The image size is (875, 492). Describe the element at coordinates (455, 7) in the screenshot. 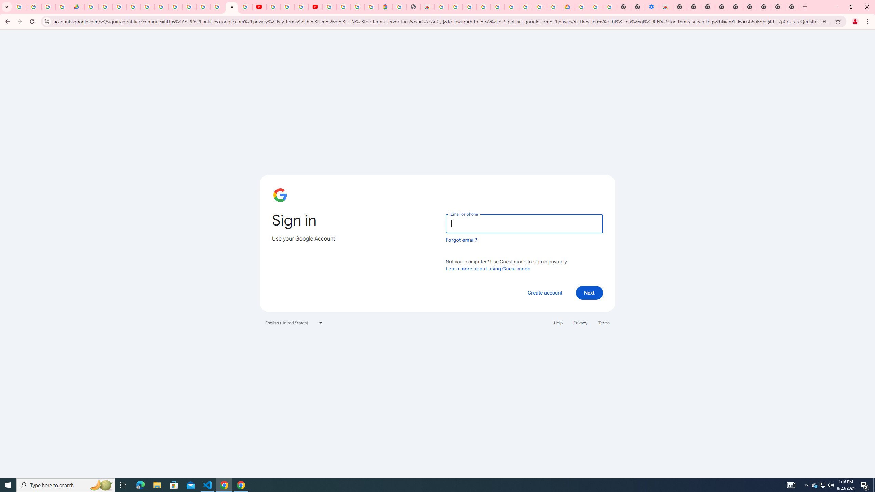

I see `Create your Google Account` at that location.